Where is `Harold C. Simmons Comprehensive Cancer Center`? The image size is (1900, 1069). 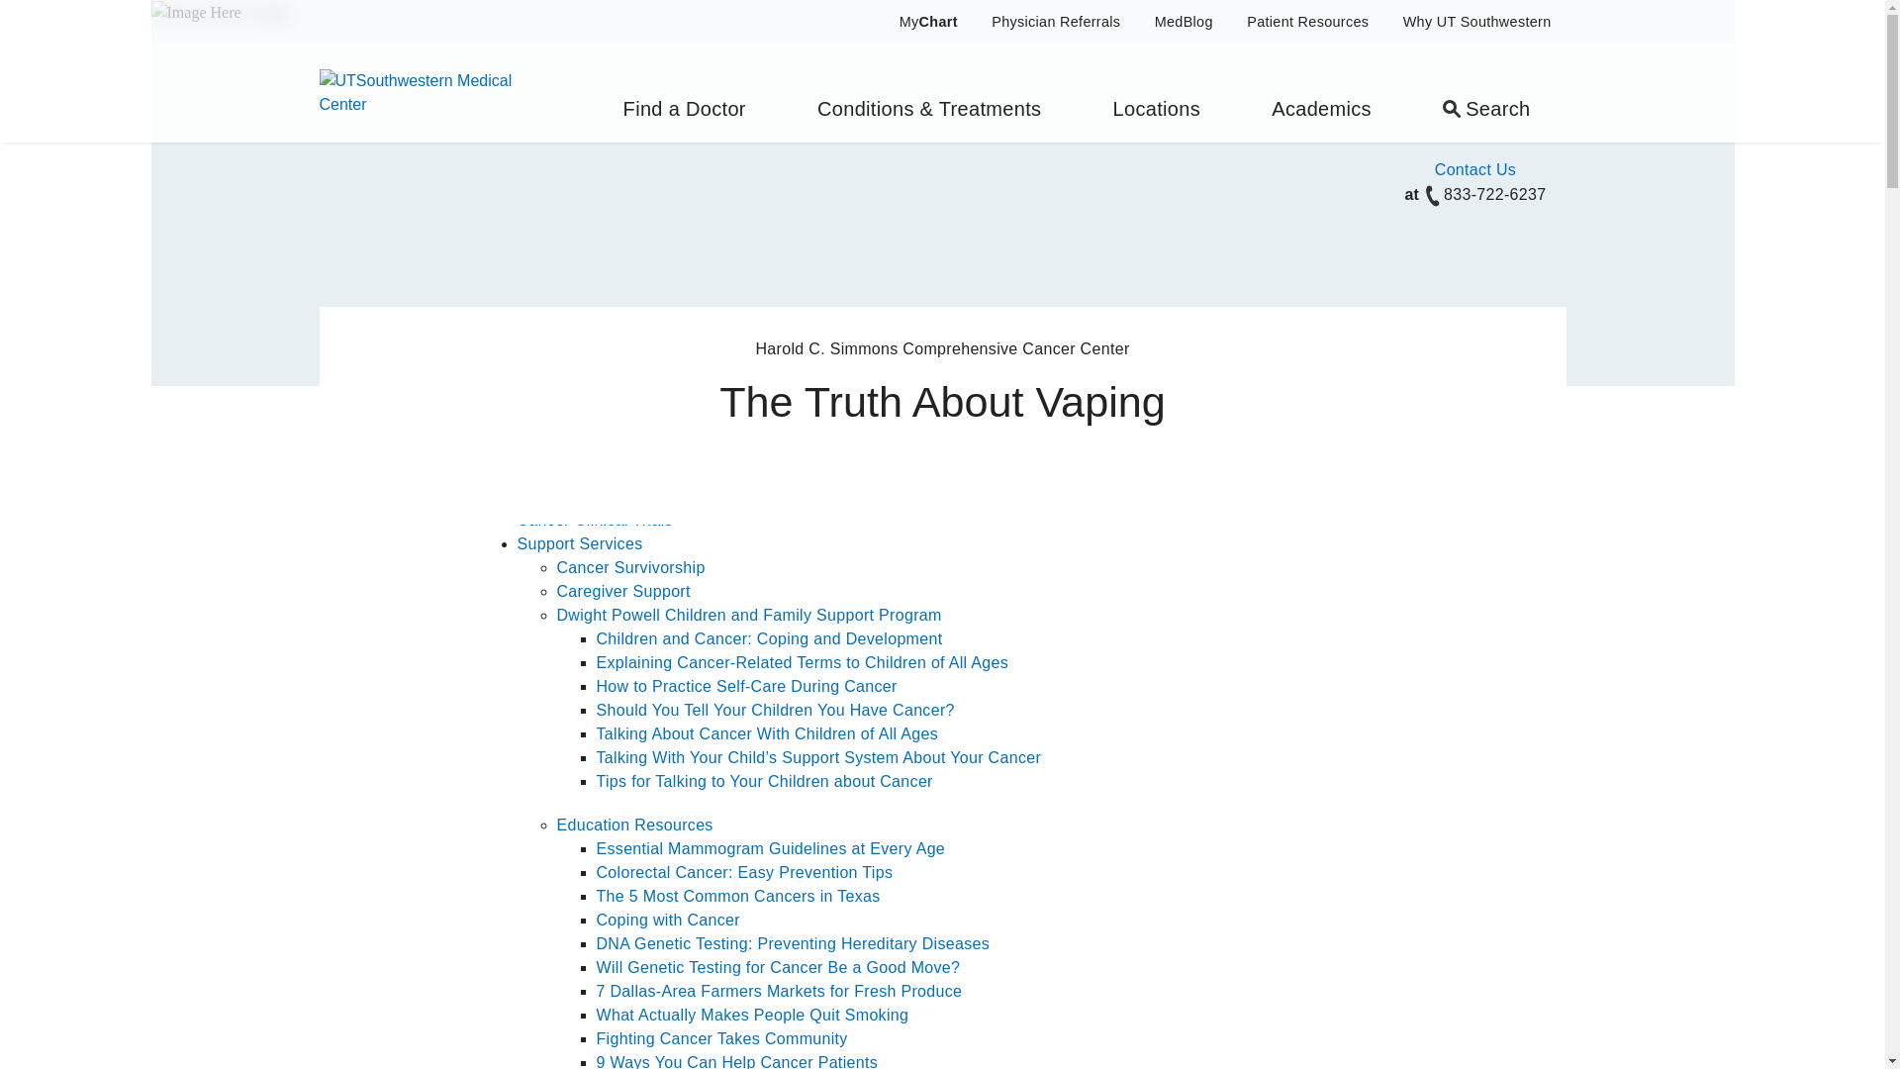 Harold C. Simmons Comprehensive Cancer Center is located at coordinates (716, 495).